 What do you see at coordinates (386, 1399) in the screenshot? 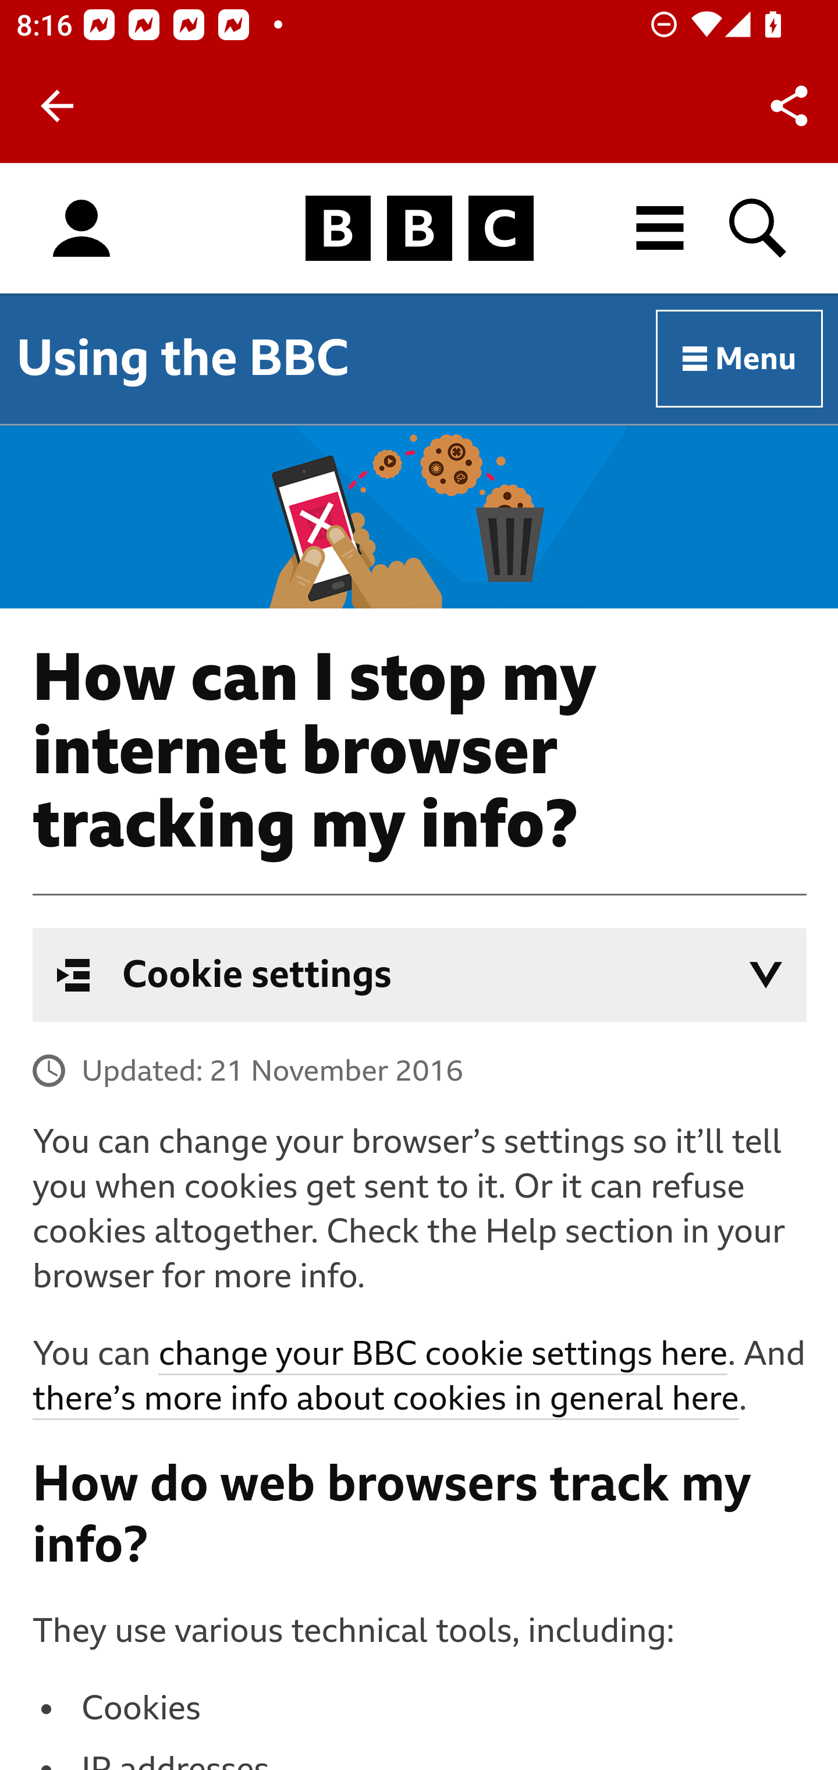
I see `there’s more info about cookies in general here` at bounding box center [386, 1399].